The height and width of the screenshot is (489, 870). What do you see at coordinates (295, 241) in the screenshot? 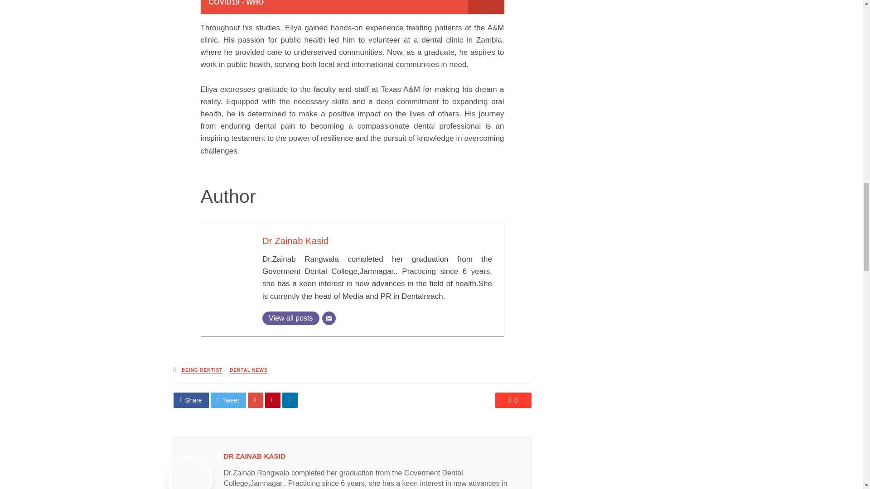
I see `Dr Zainab Kasid` at bounding box center [295, 241].